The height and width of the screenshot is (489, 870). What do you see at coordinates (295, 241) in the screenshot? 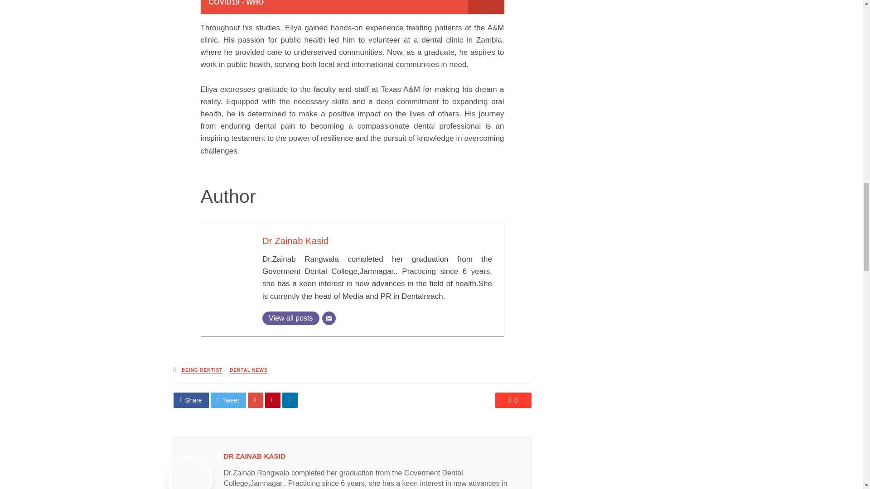
I see `Dr Zainab Kasid` at bounding box center [295, 241].